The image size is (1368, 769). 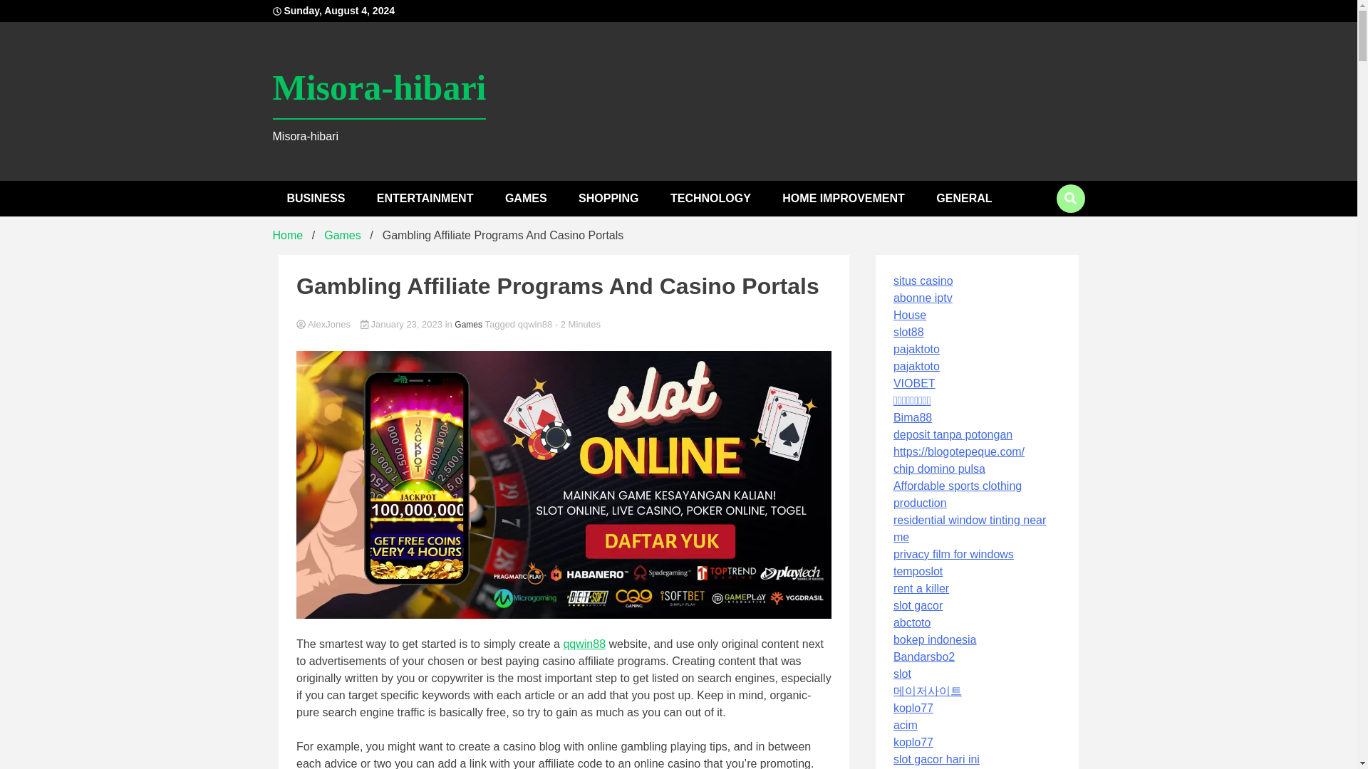 I want to click on GAMES, so click(x=526, y=198).